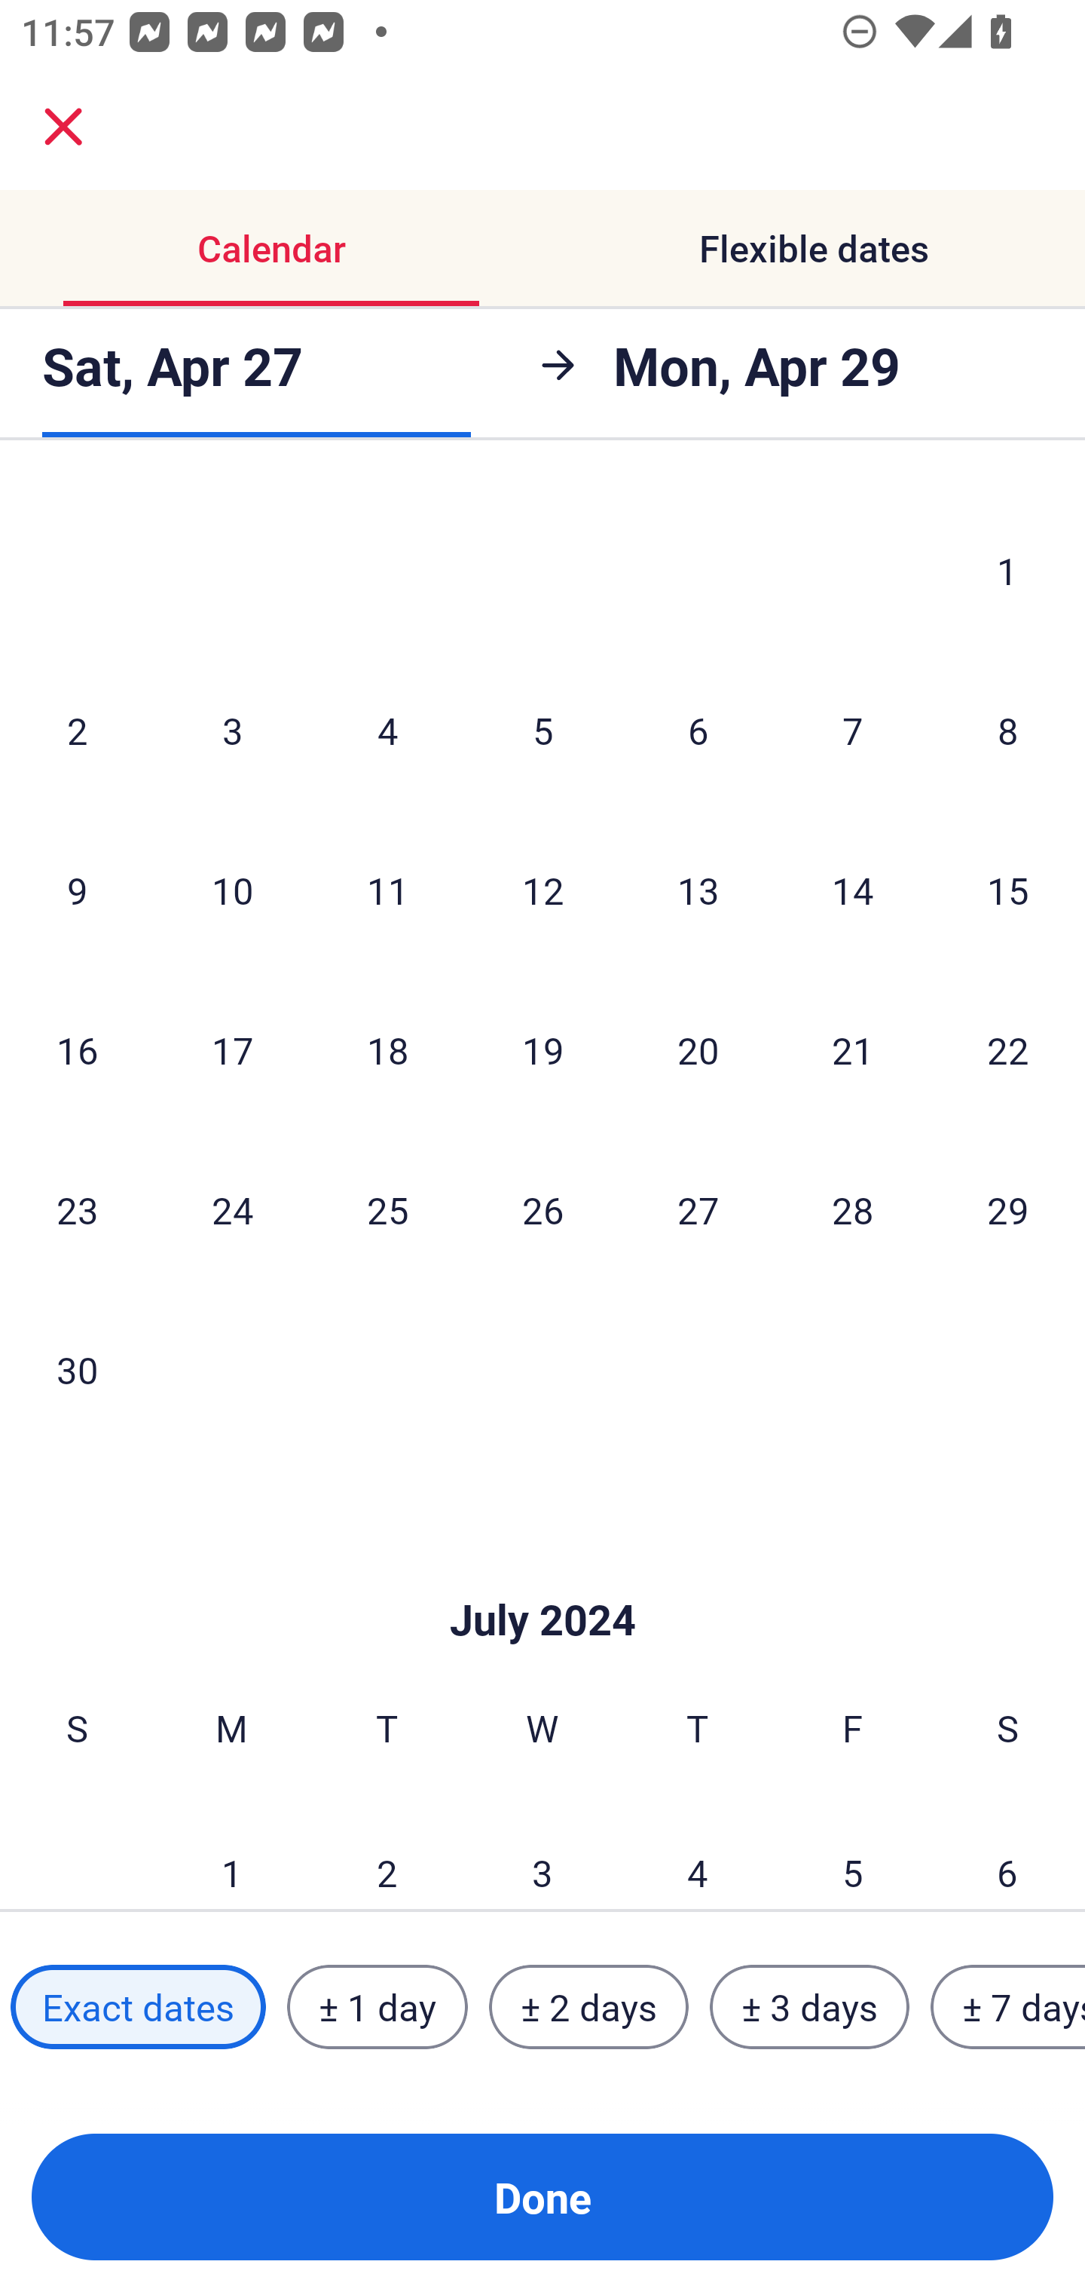  Describe the element at coordinates (853, 1852) in the screenshot. I see `5 Friday, July 5, 2024` at that location.